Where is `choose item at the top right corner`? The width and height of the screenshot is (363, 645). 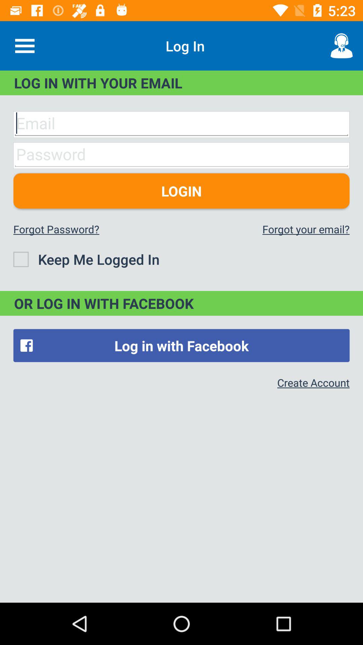 choose item at the top right corner is located at coordinates (341, 46).